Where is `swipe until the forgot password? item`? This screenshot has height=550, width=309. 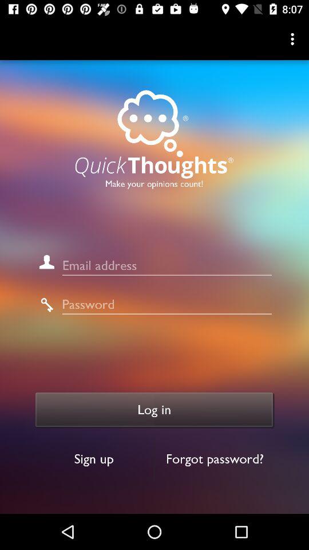 swipe until the forgot password? item is located at coordinates (215, 458).